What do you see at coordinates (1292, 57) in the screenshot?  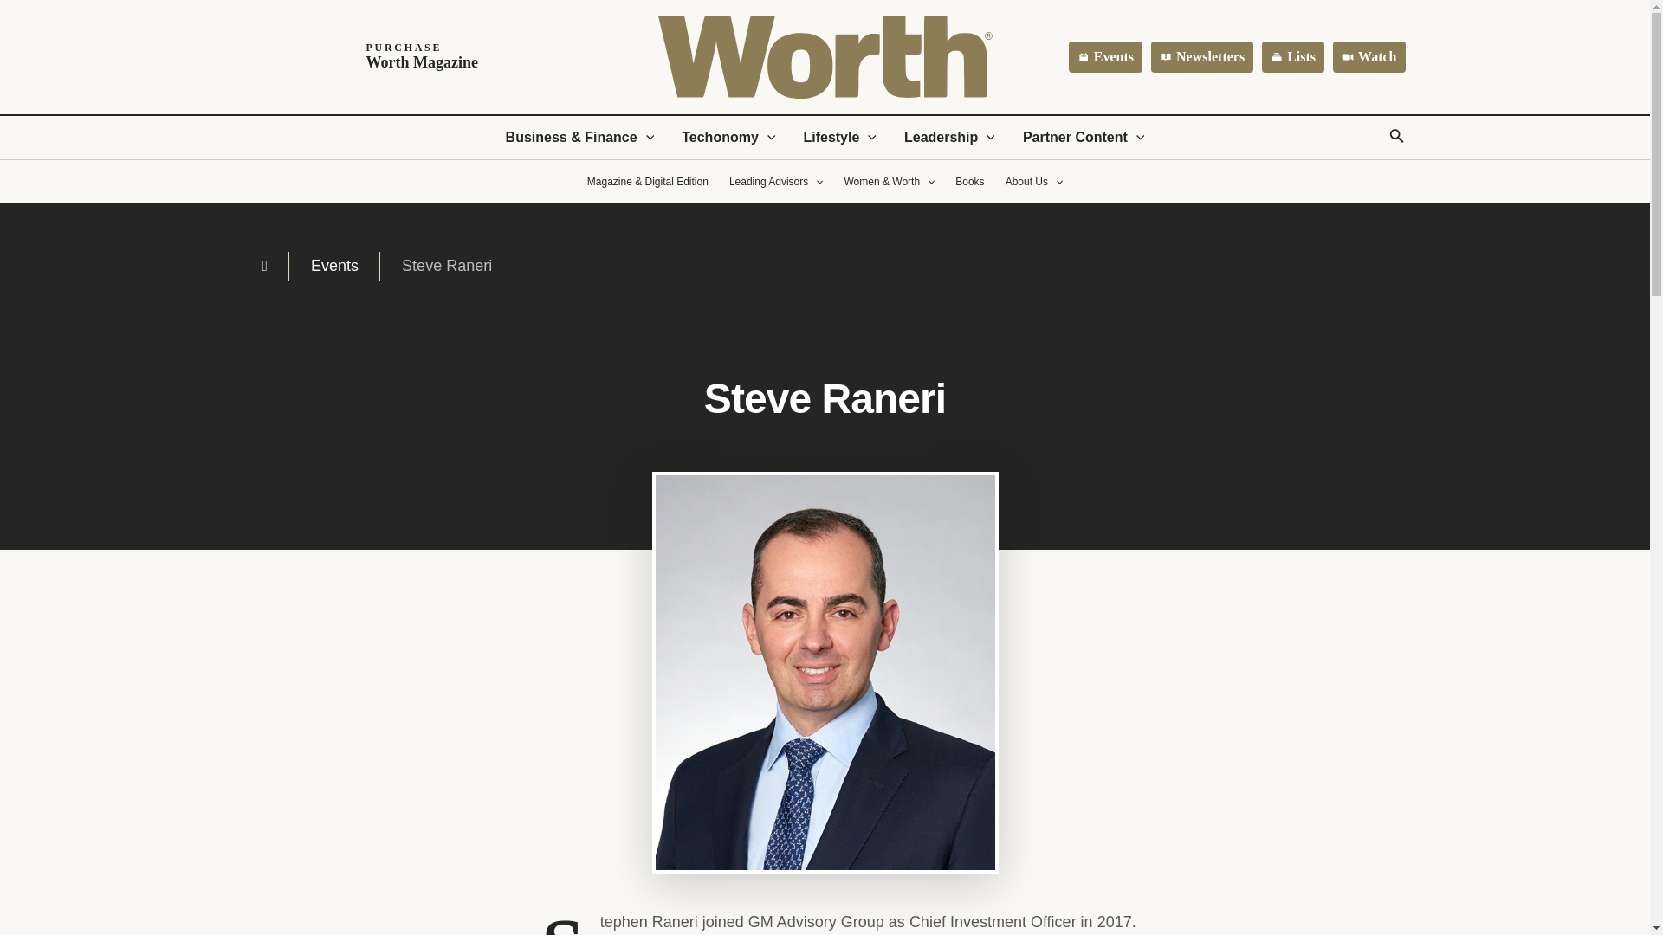 I see `Lists` at bounding box center [1292, 57].